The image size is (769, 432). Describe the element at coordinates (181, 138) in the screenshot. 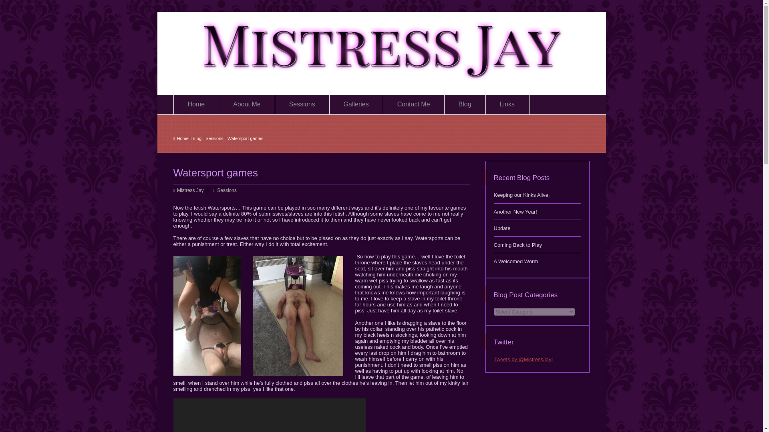

I see `Home` at that location.